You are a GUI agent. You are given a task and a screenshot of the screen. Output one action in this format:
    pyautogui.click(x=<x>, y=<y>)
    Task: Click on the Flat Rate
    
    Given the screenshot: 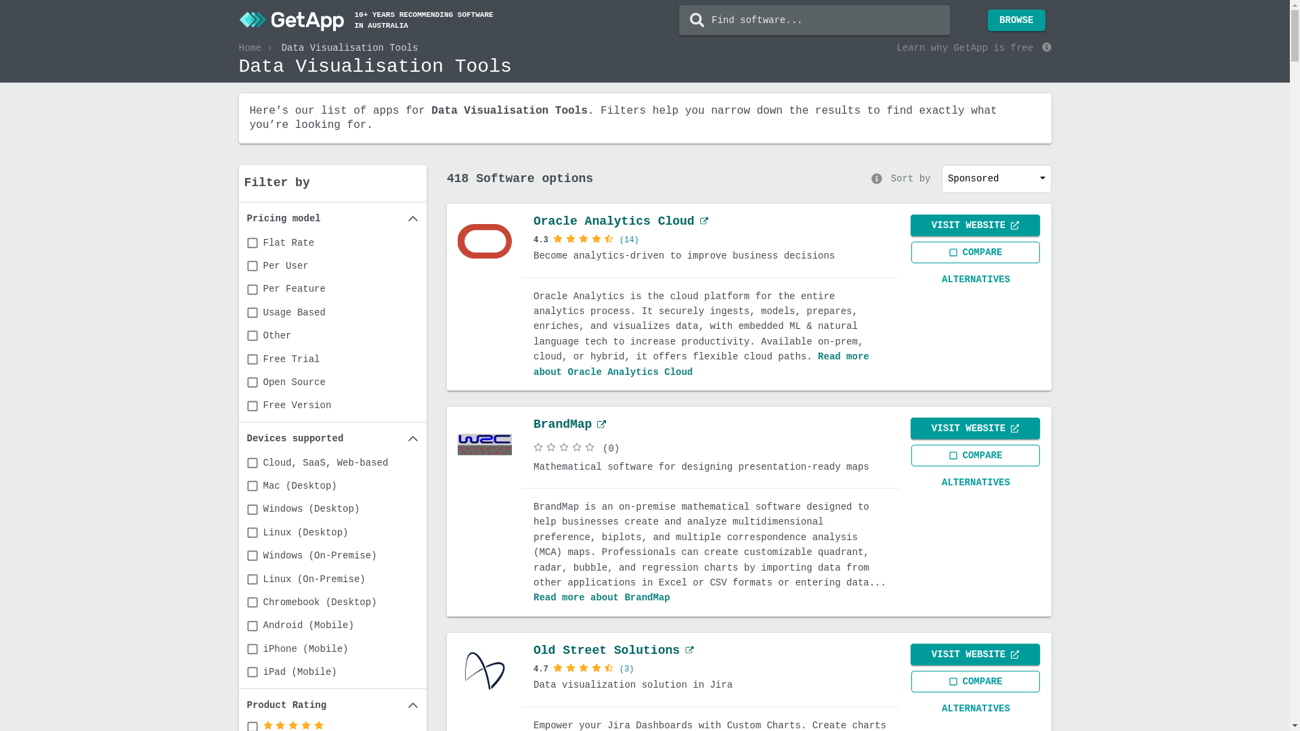 What is the action you would take?
    pyautogui.click(x=332, y=243)
    